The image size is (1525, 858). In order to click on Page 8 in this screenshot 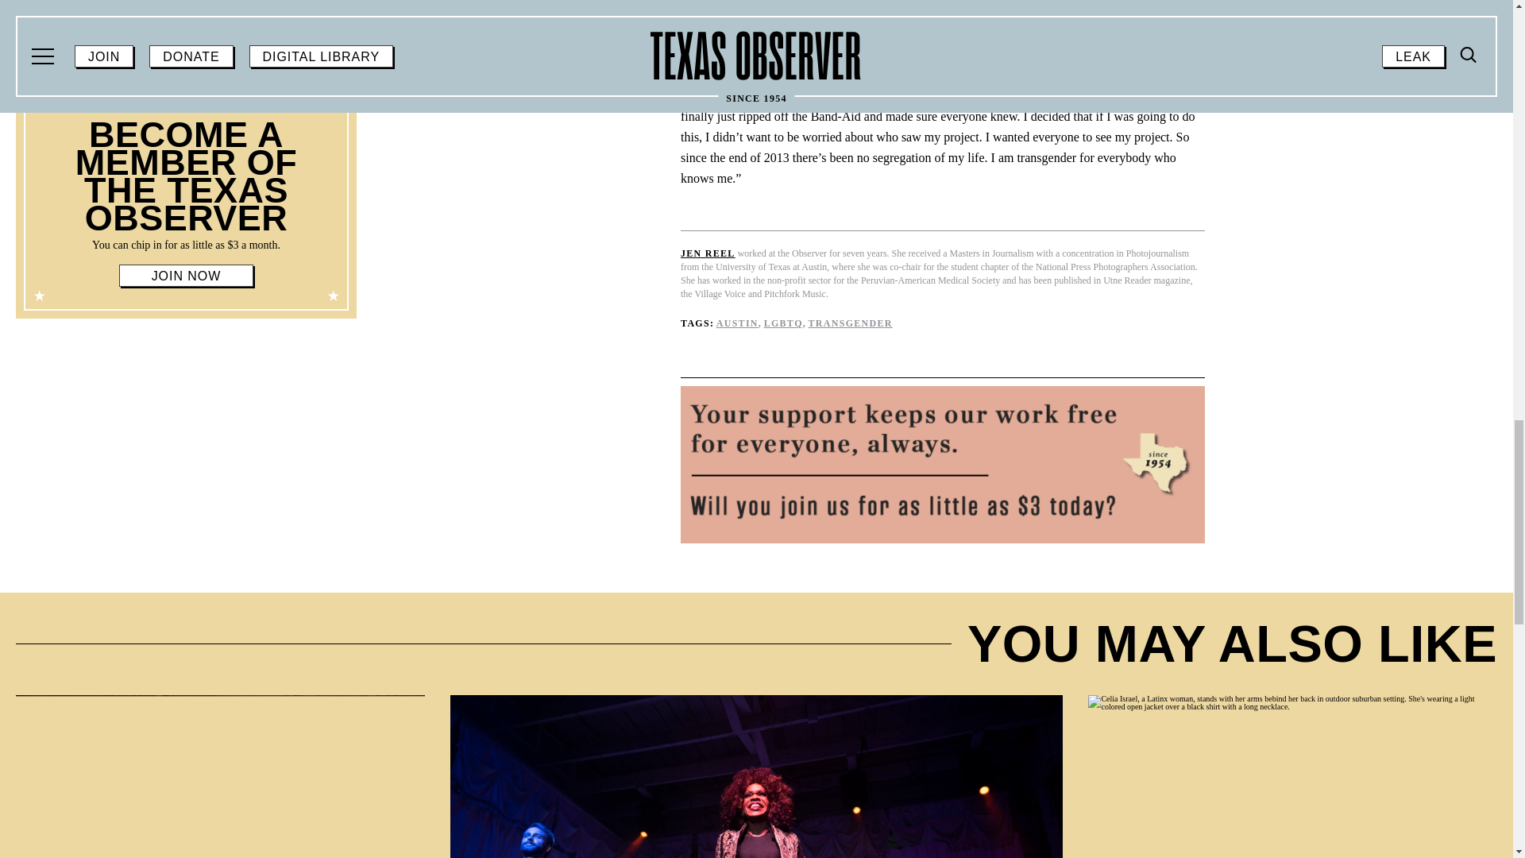, I will do `click(186, 182)`.